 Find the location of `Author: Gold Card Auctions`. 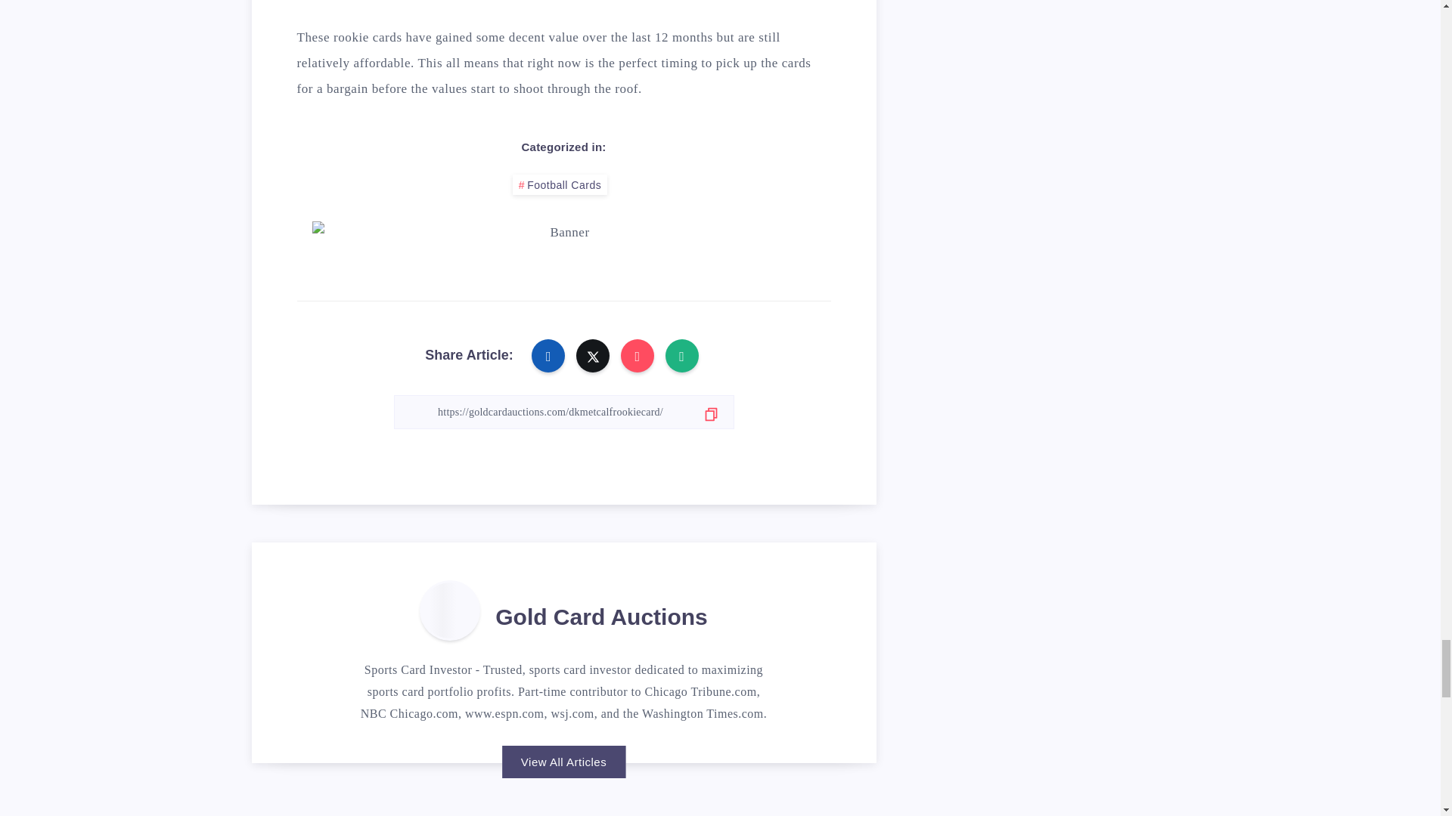

Author: Gold Card Auctions is located at coordinates (449, 610).